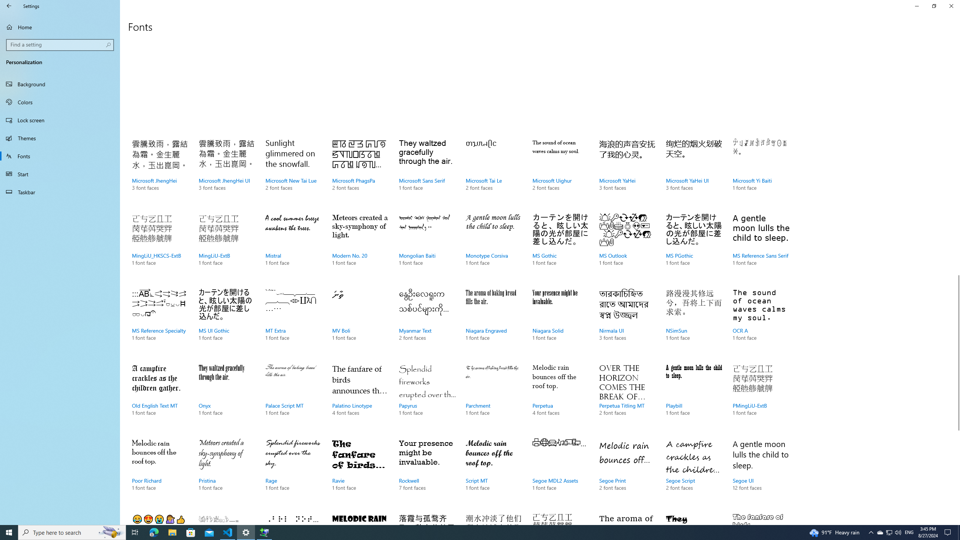 This screenshot has height=540, width=960. I want to click on Taskbar, so click(60, 192).